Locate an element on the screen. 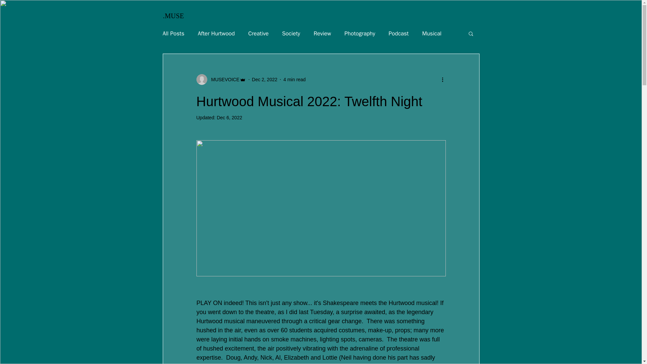  Review is located at coordinates (322, 33).